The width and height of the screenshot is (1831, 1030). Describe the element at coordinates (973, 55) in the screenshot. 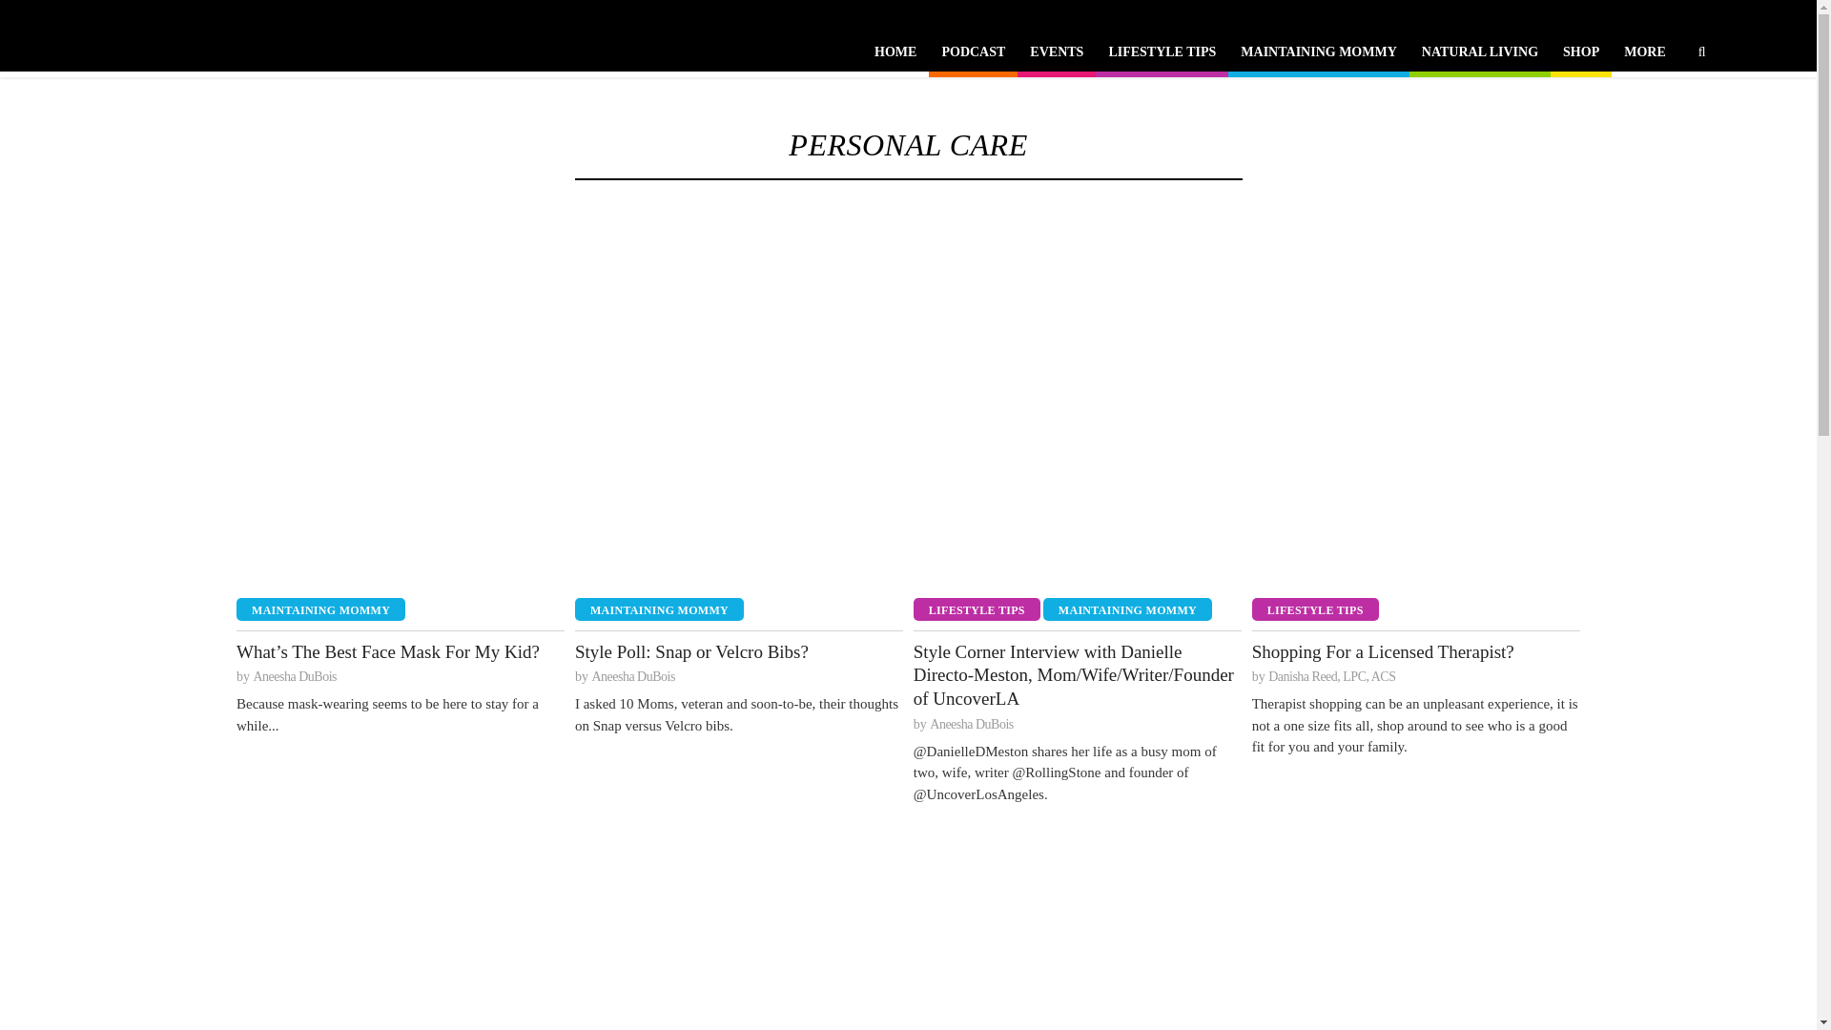

I see `PODCAST` at that location.